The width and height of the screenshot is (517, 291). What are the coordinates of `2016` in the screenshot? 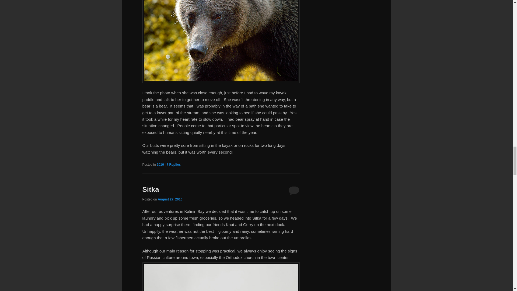 It's located at (160, 164).